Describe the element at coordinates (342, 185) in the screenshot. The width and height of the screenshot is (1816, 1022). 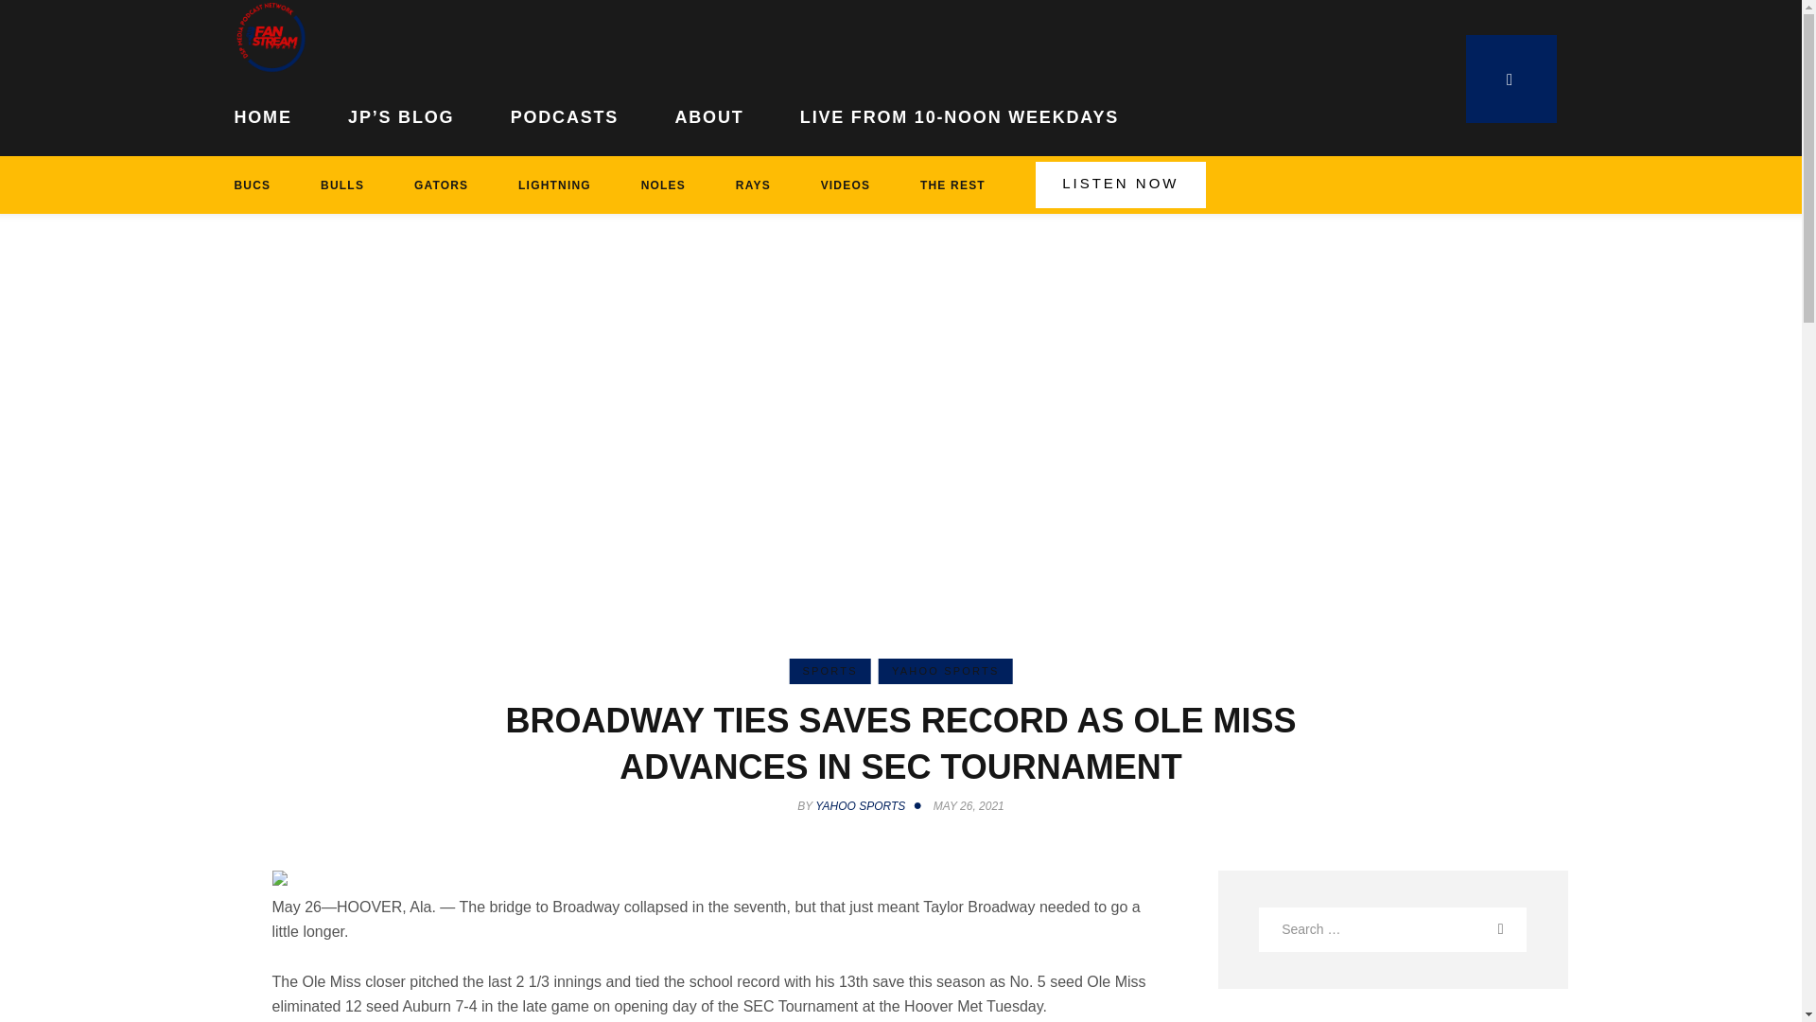
I see `BULLS` at that location.